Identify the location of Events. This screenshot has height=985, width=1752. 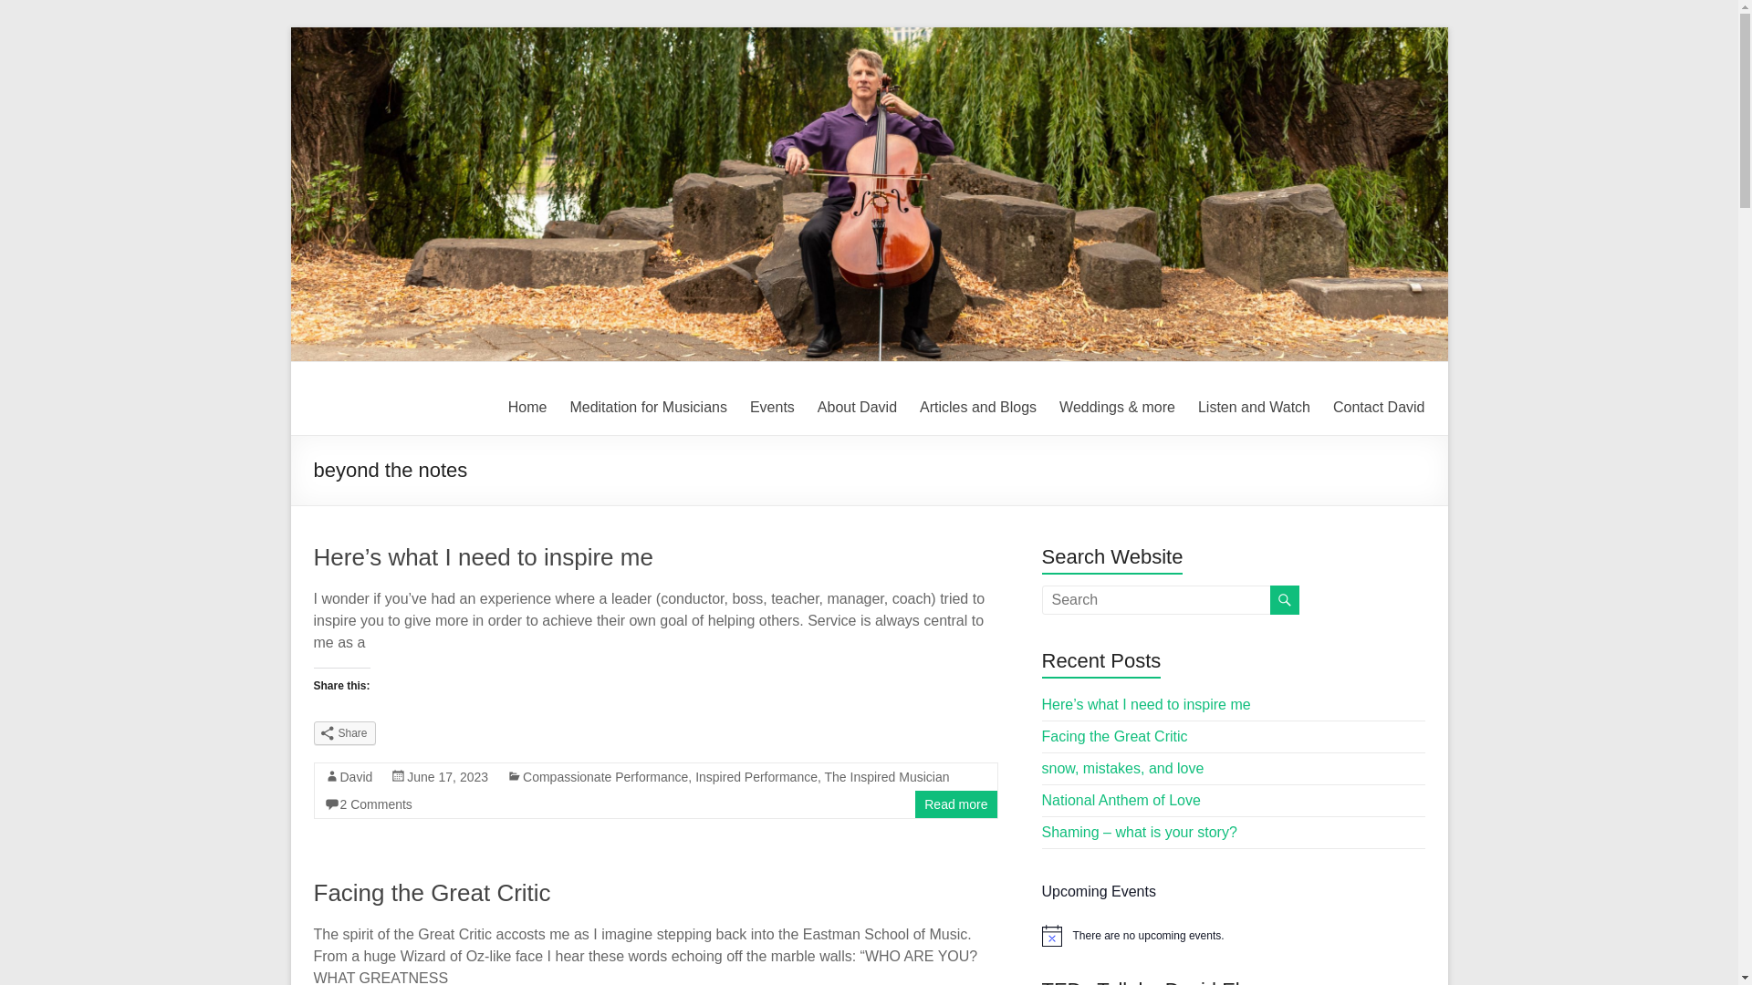
(772, 408).